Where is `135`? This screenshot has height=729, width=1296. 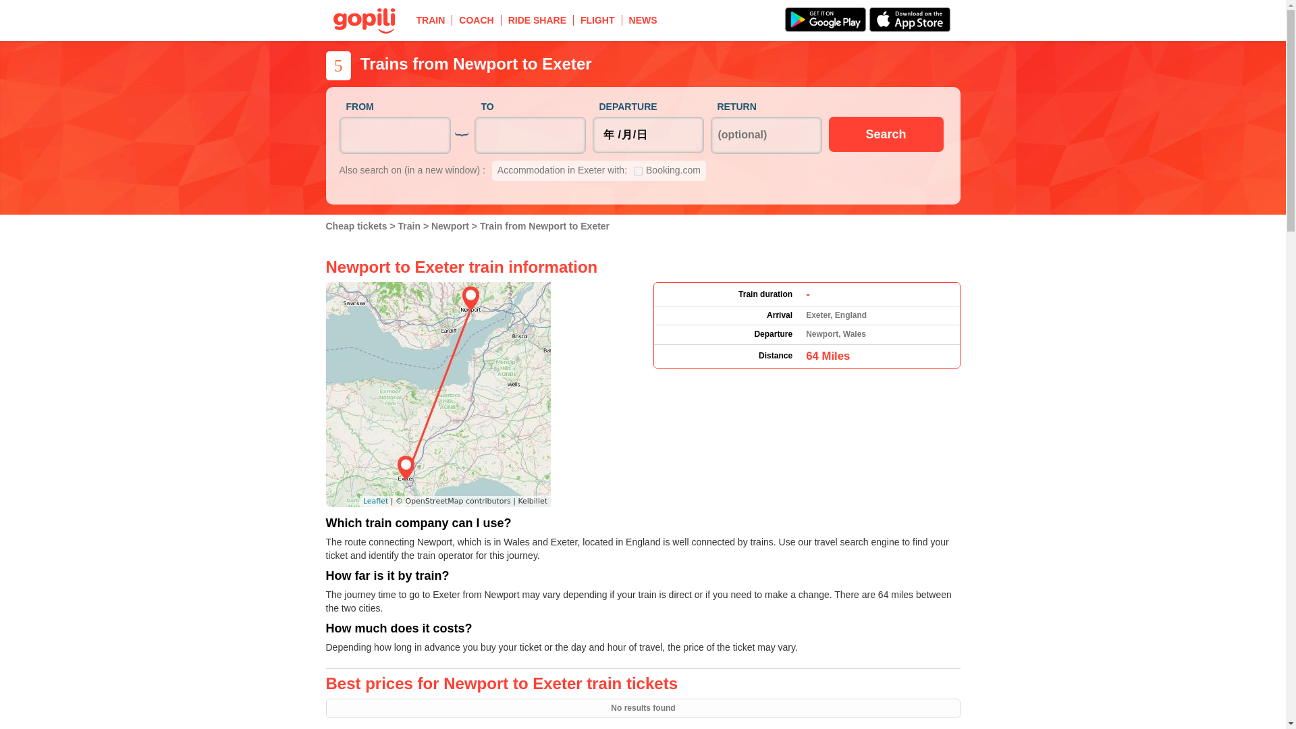
135 is located at coordinates (638, 171).